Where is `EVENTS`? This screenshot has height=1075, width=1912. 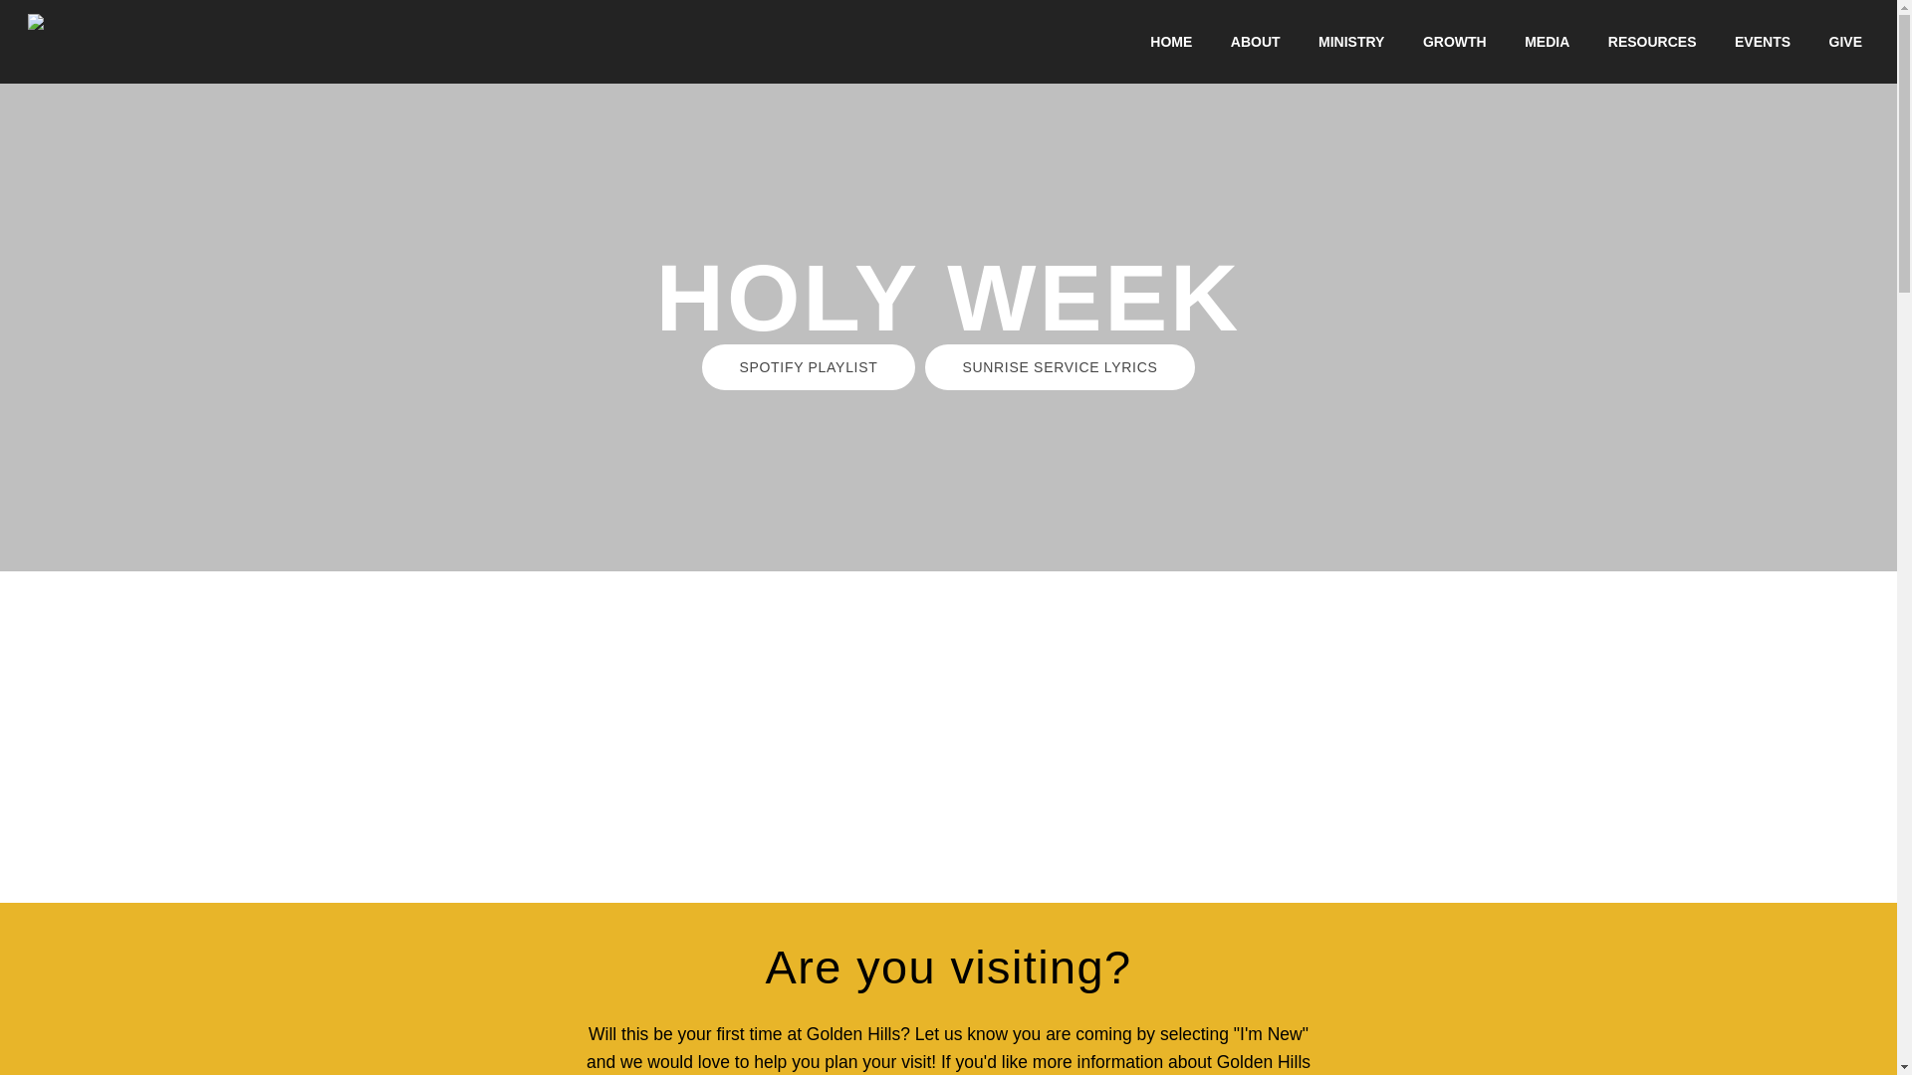
EVENTS is located at coordinates (1763, 41).